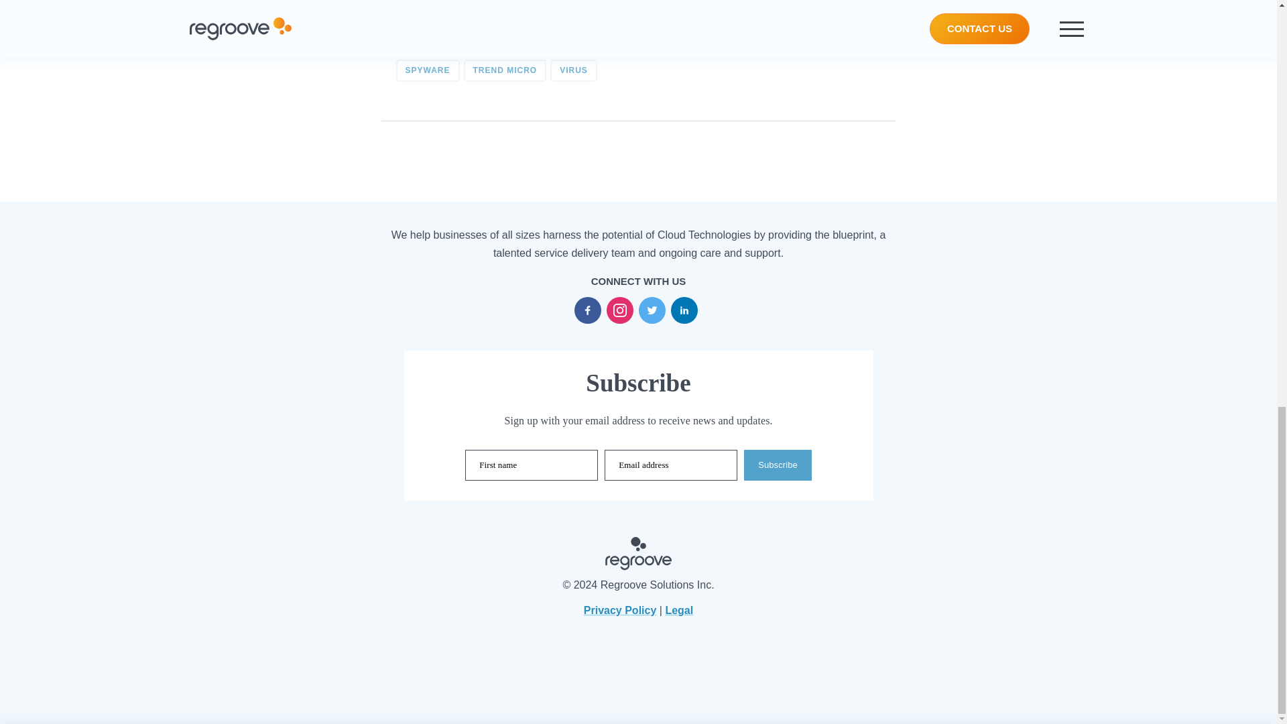  I want to click on Privacy Policy, so click(620, 610).